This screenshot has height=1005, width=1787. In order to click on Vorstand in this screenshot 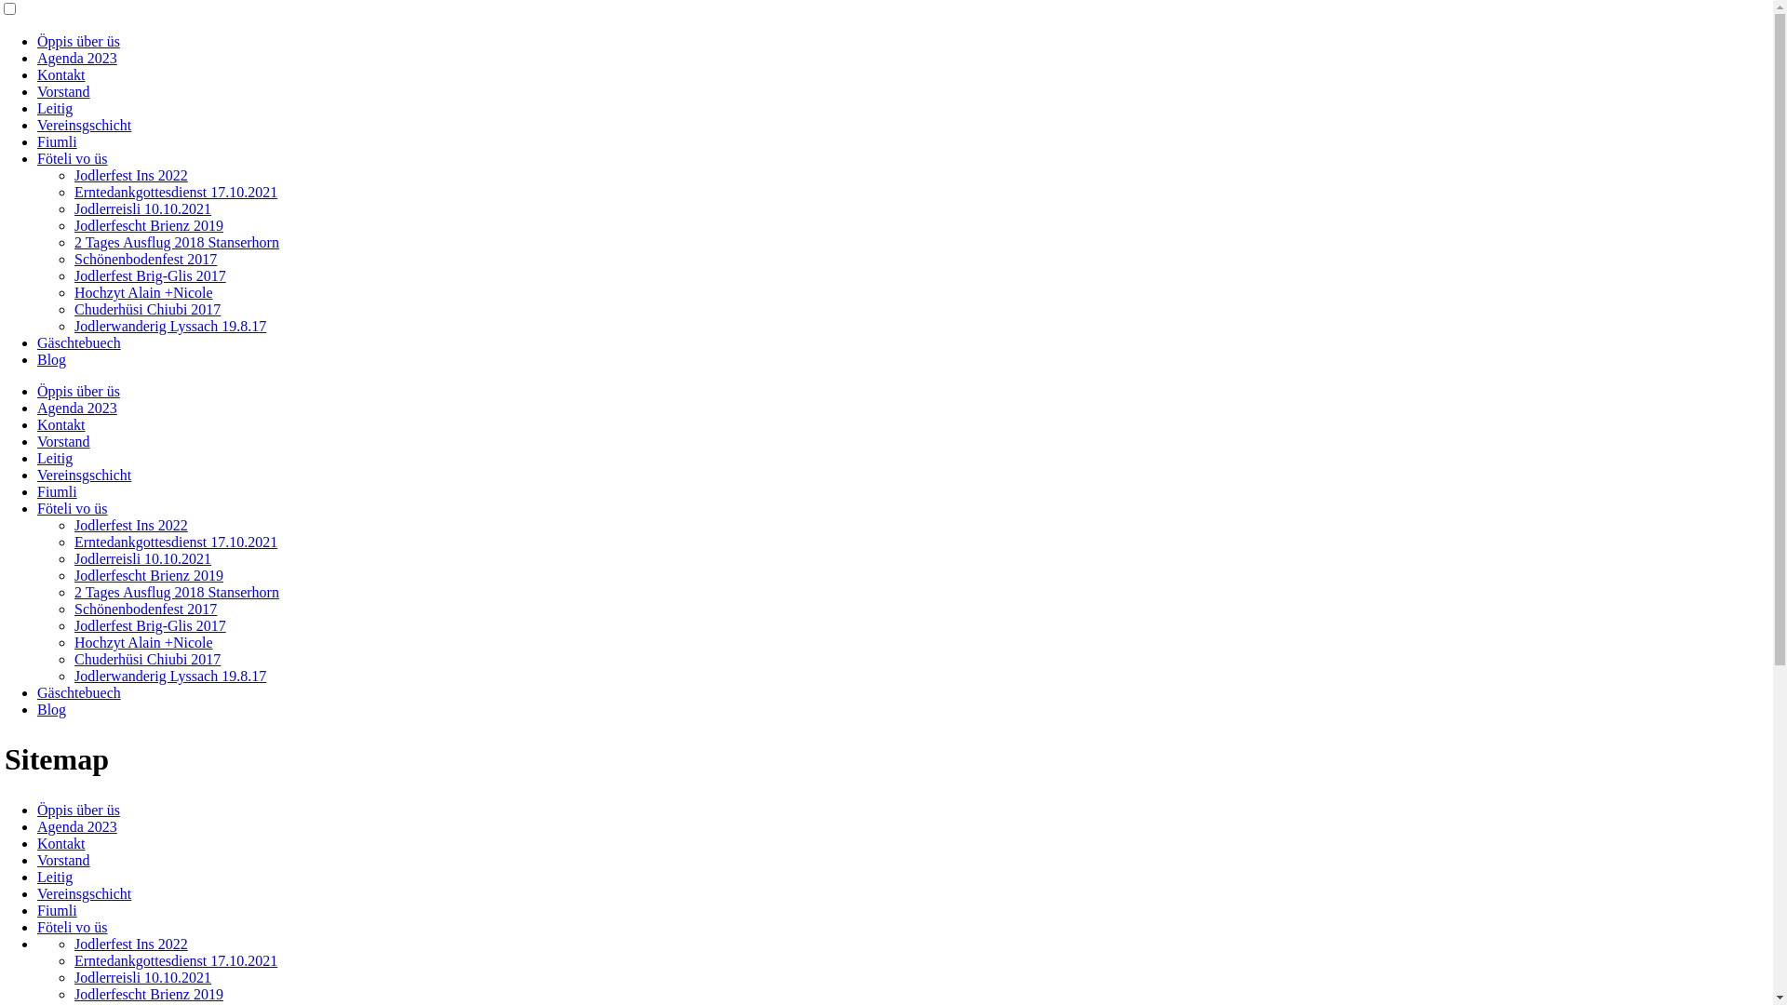, I will do `click(63, 91)`.